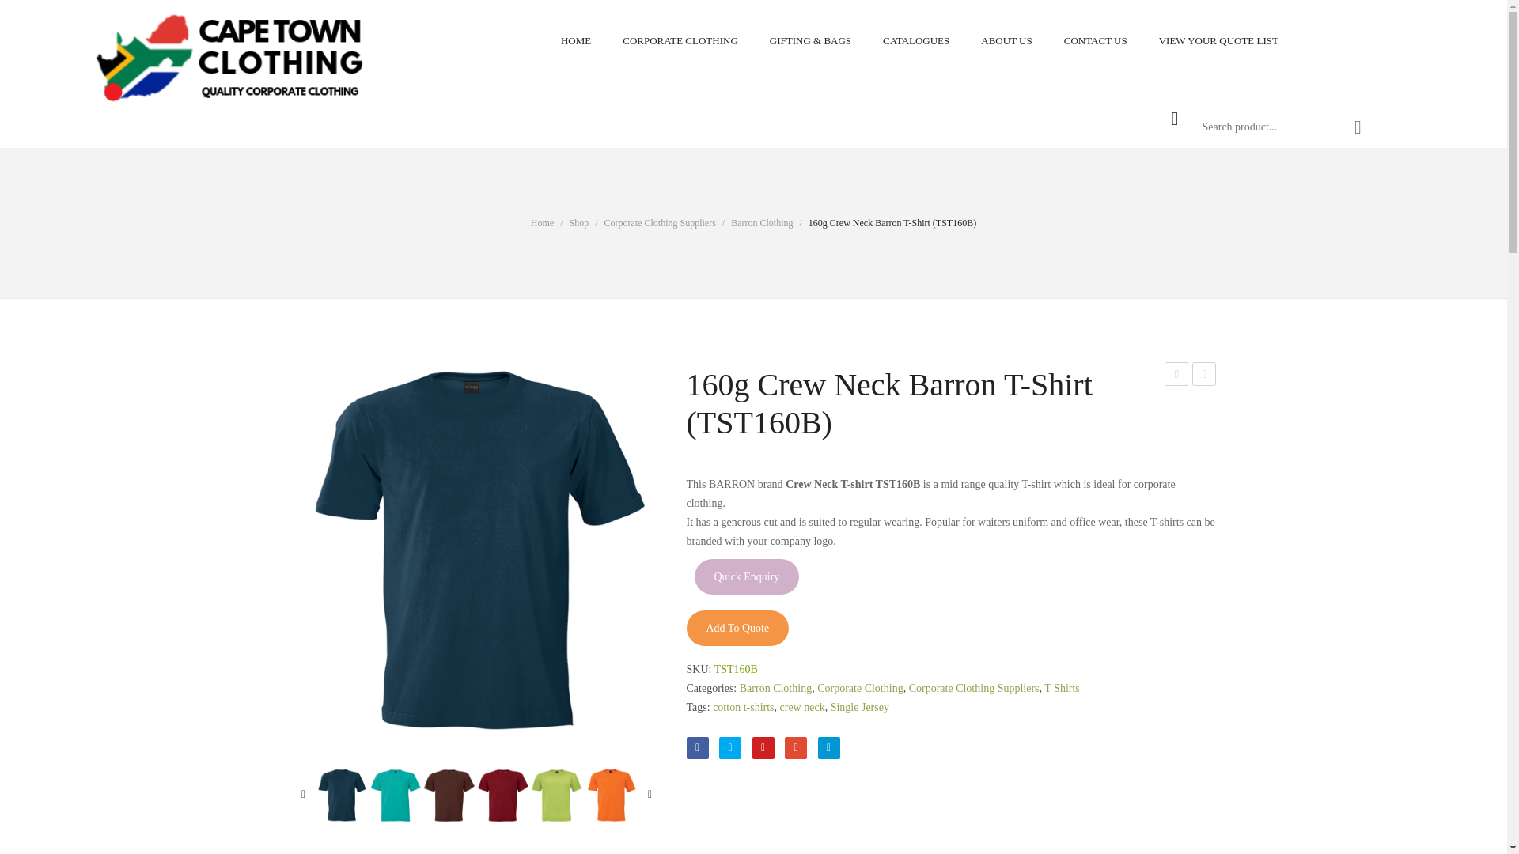 This screenshot has width=1519, height=854. What do you see at coordinates (916, 40) in the screenshot?
I see `Corporate Clothing Suppliers` at bounding box center [916, 40].